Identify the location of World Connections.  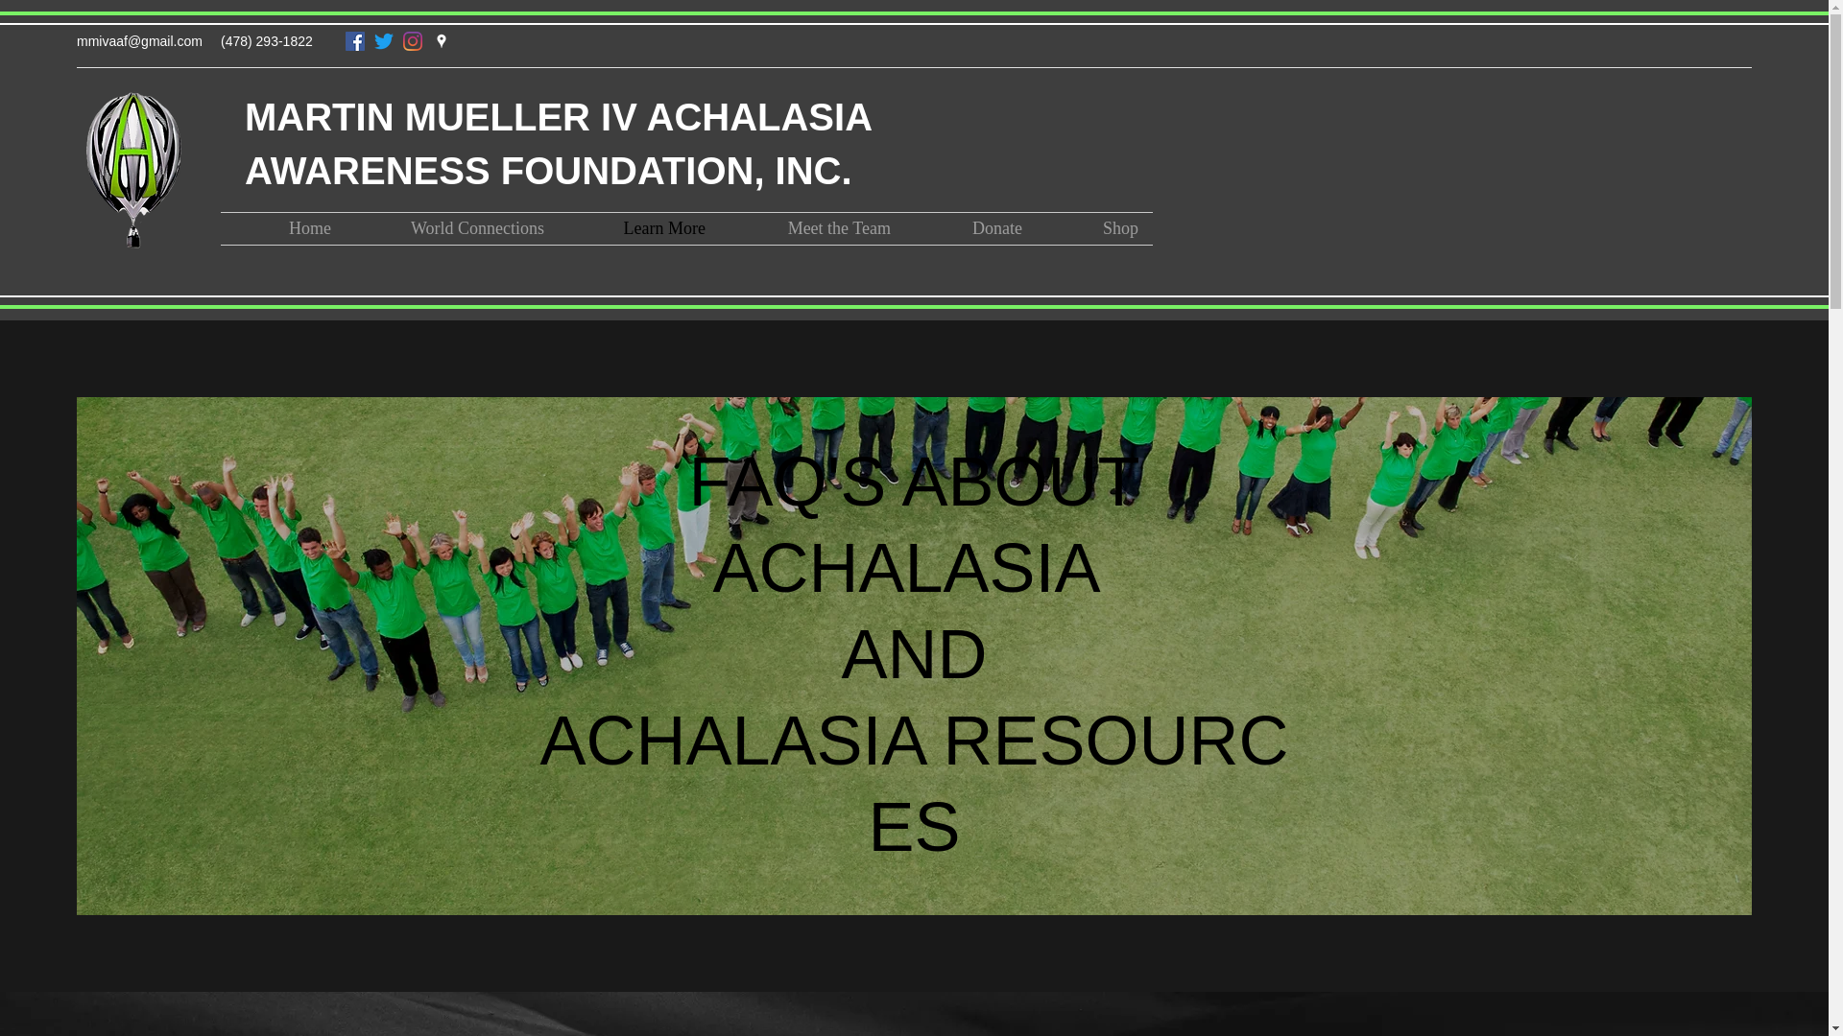
(451, 228).